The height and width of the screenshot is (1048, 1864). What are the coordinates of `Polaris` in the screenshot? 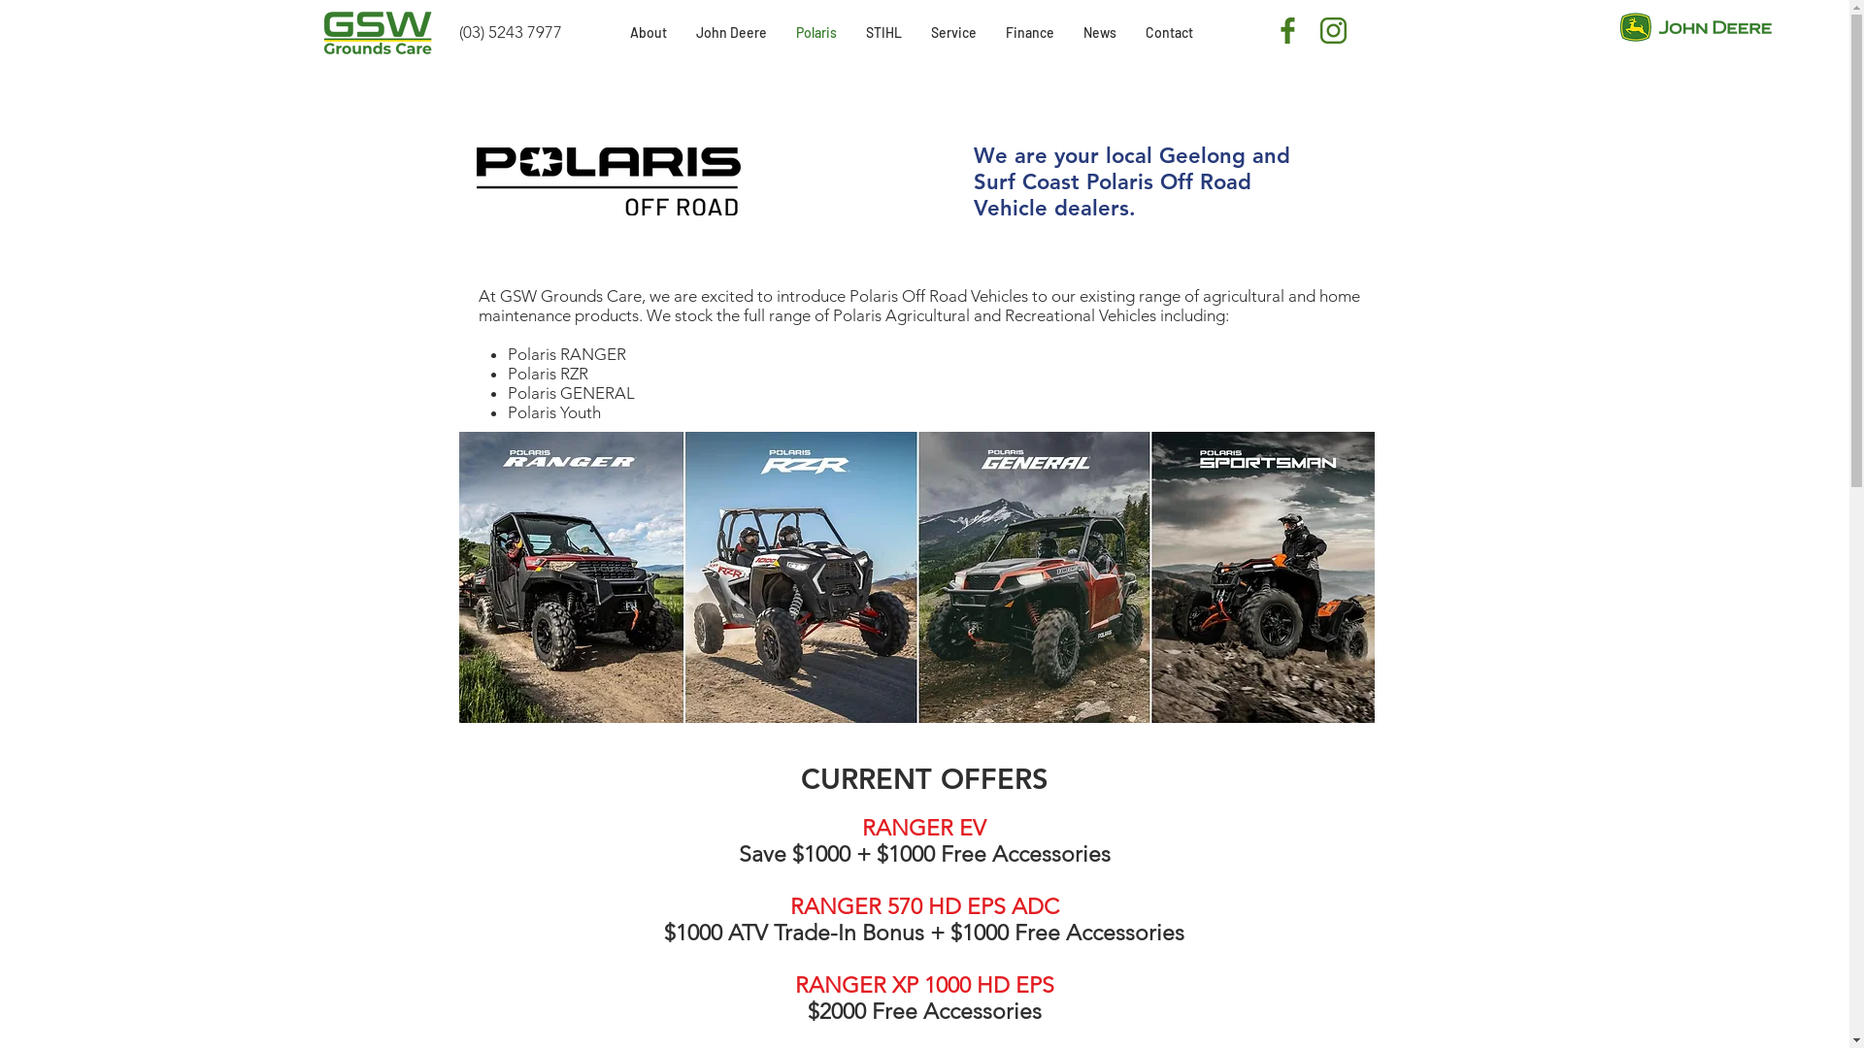 It's located at (815, 33).